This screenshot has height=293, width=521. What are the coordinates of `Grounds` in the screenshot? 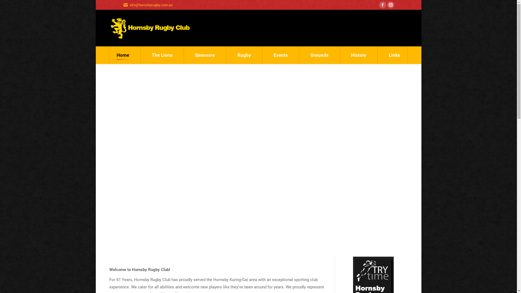 It's located at (319, 55).